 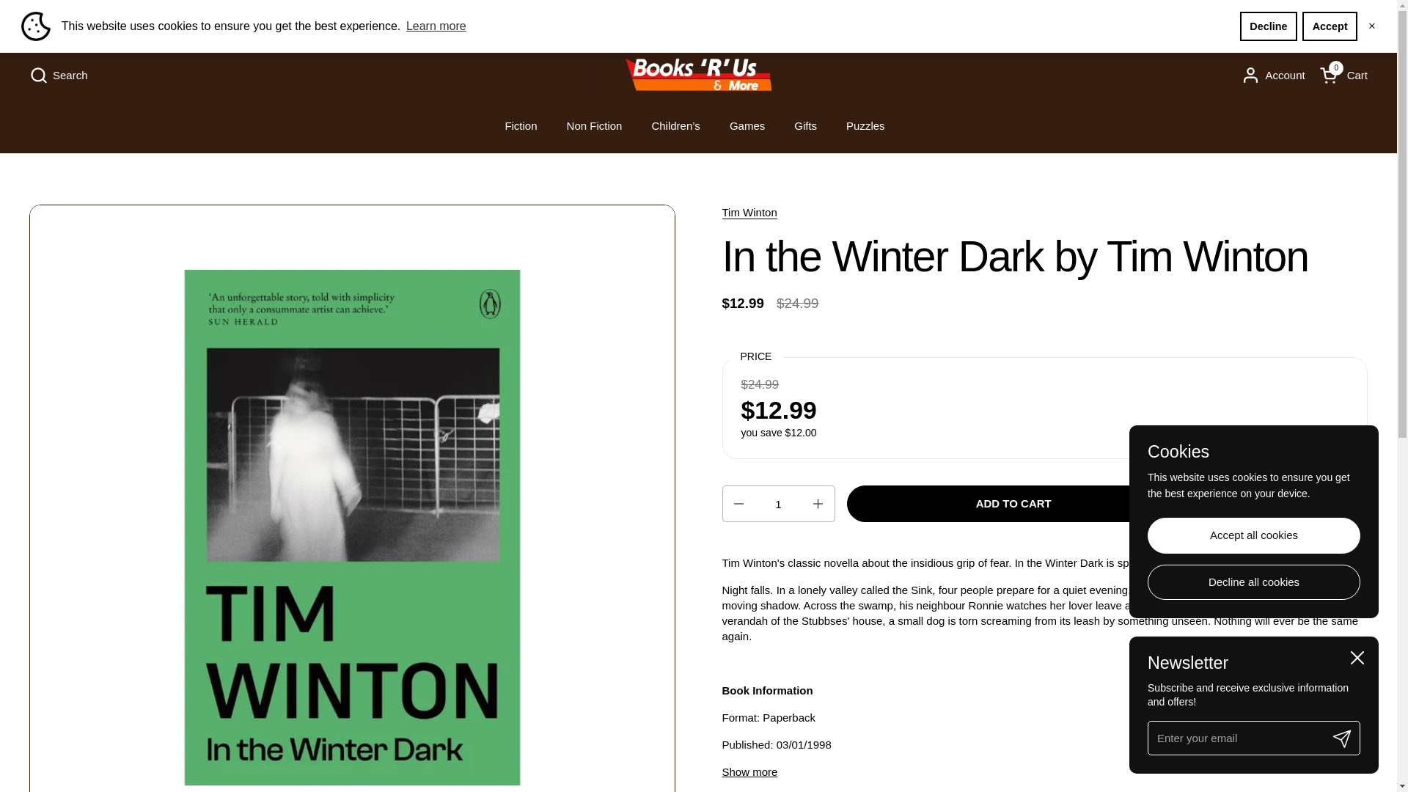 I want to click on Accept, so click(x=1330, y=26).